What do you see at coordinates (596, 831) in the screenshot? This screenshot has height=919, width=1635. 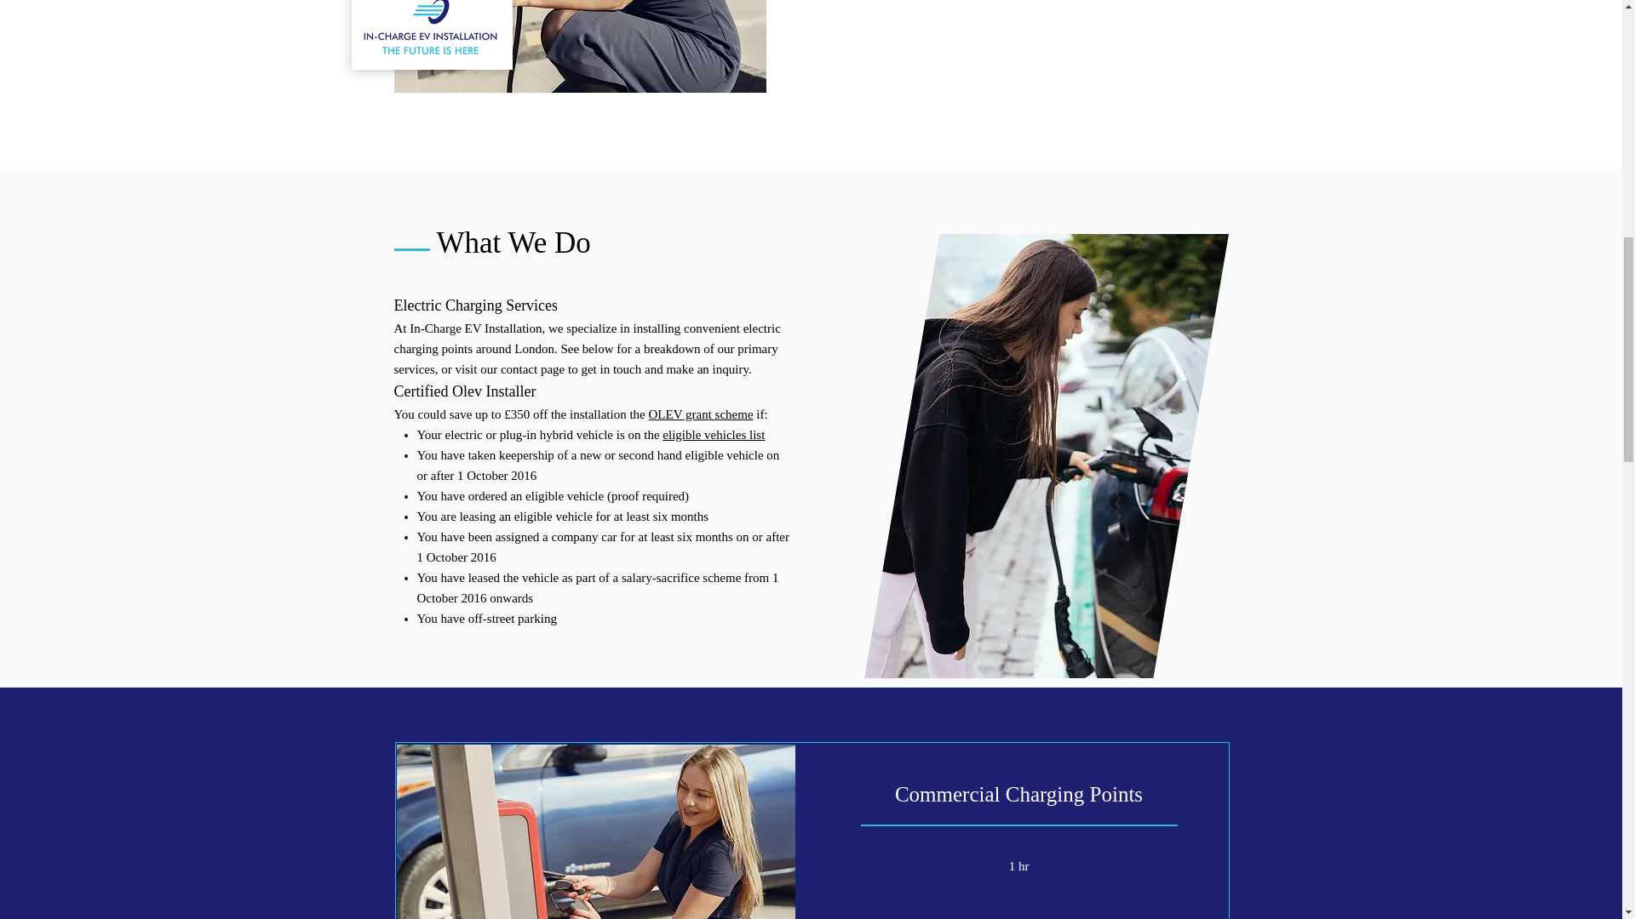 I see `a woman in a blue dress is charging her car.	` at bounding box center [596, 831].